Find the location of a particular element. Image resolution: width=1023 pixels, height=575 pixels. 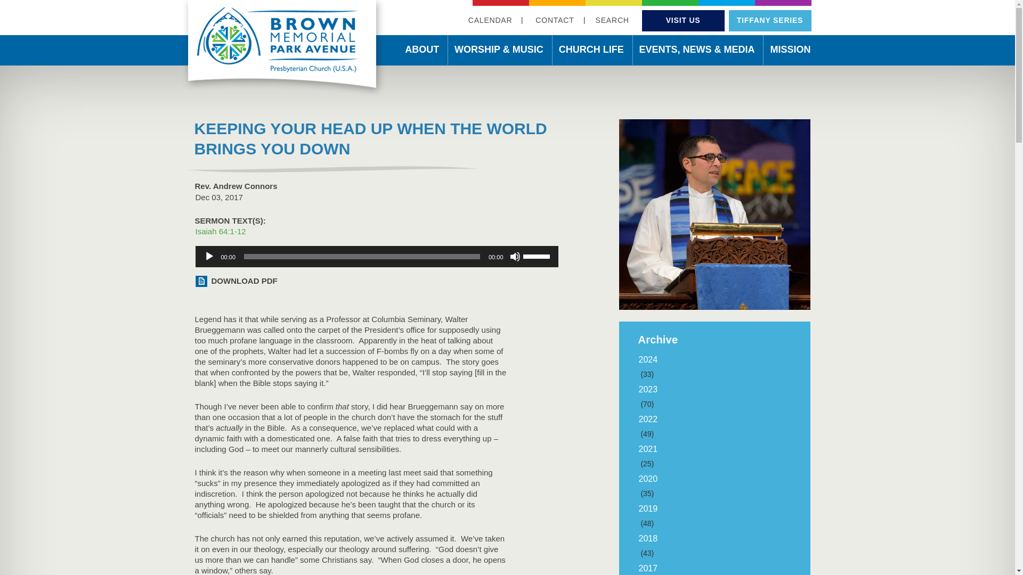

CONTACT is located at coordinates (554, 20).